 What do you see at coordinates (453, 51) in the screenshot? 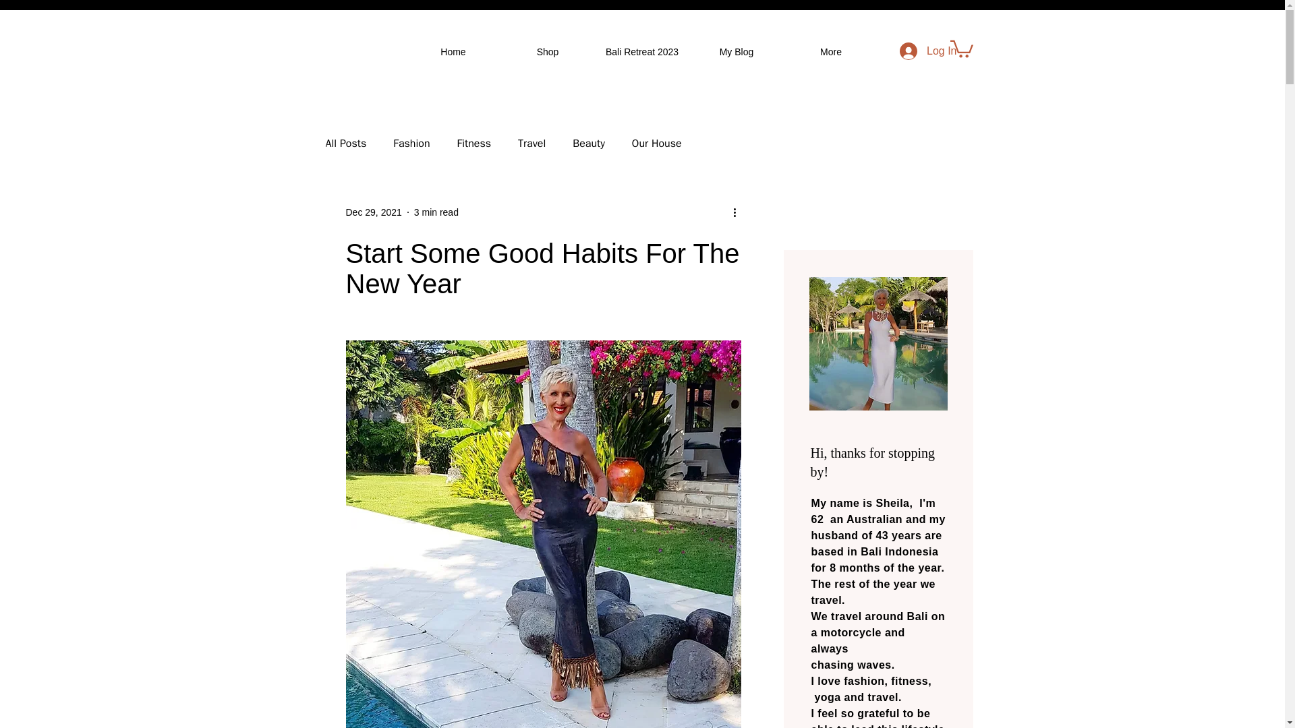
I see `Home` at bounding box center [453, 51].